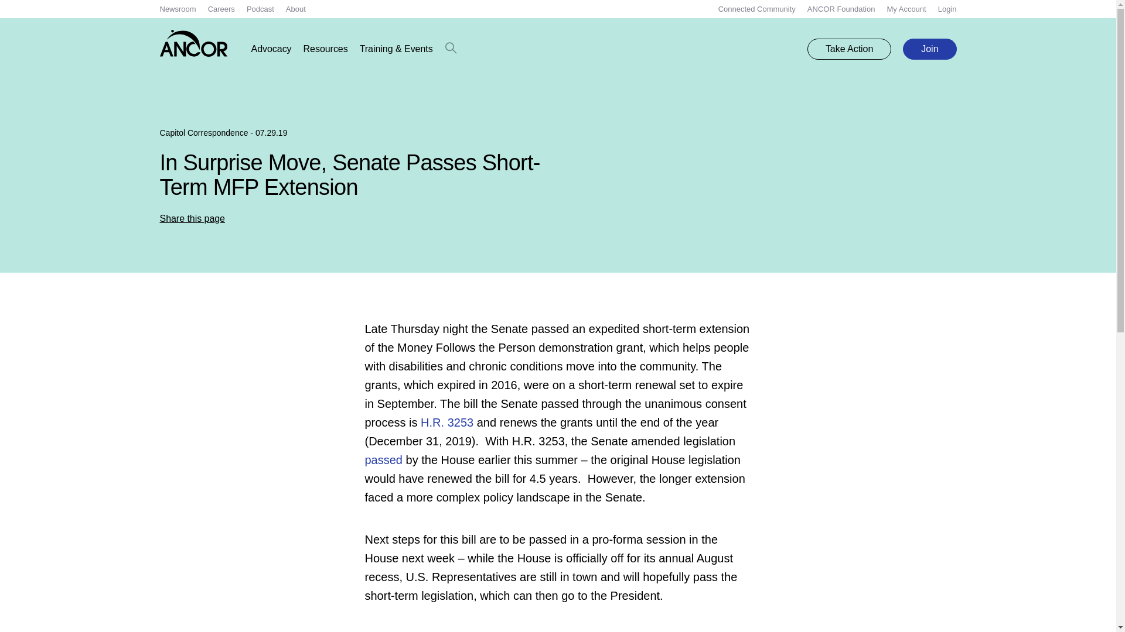 The height and width of the screenshot is (632, 1125). Describe the element at coordinates (221, 8) in the screenshot. I see `Careers` at that location.